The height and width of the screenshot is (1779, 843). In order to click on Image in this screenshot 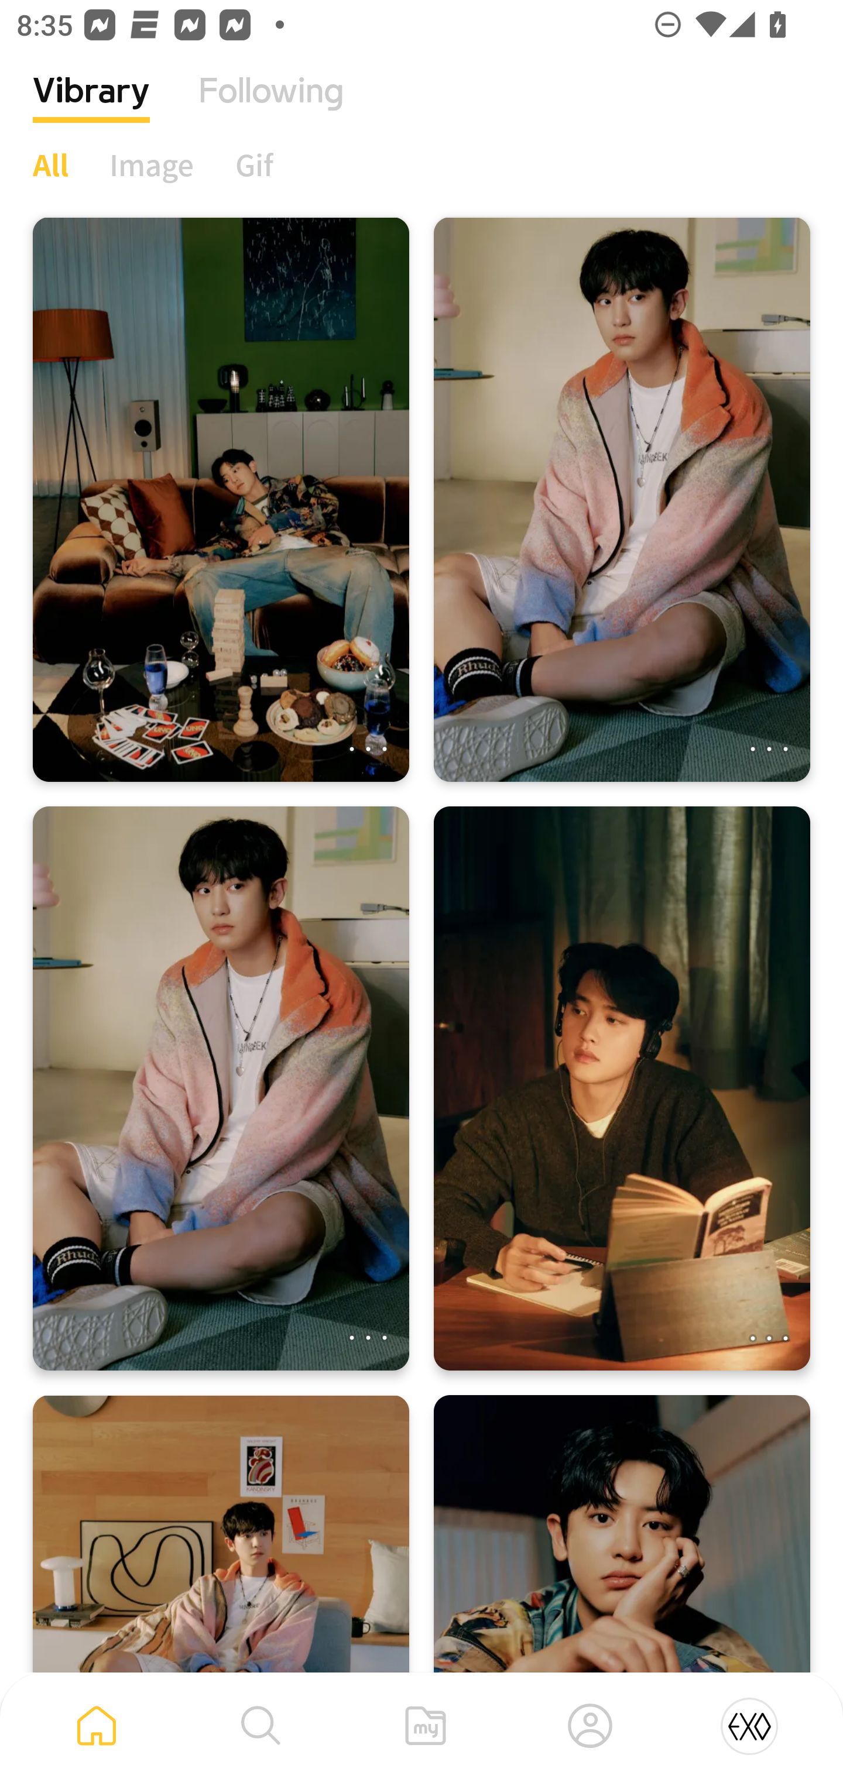, I will do `click(152, 164)`.